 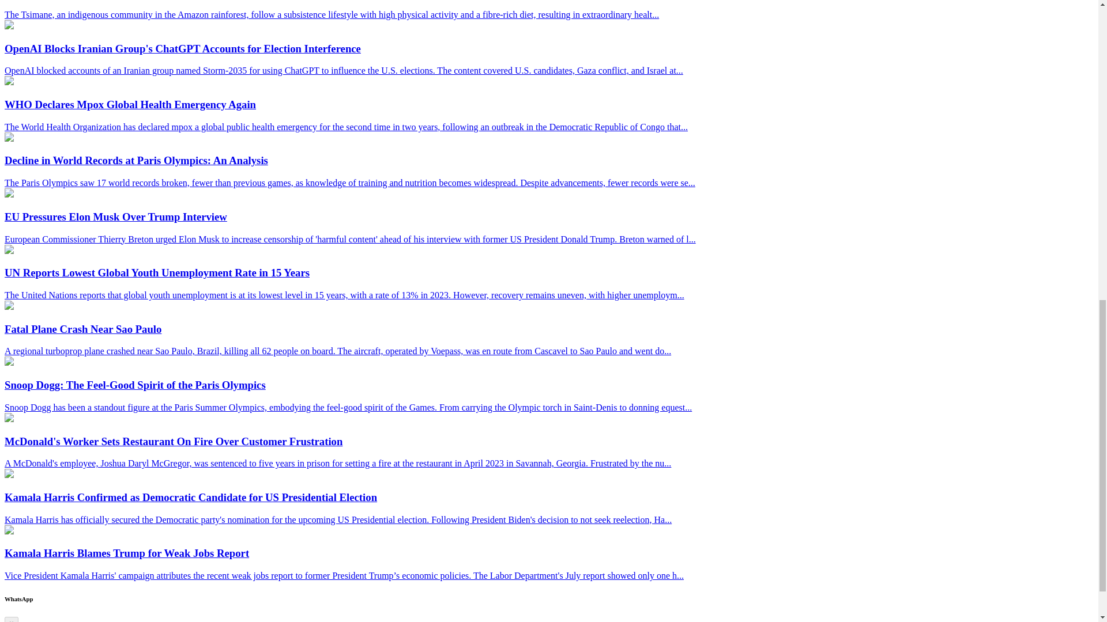 What do you see at coordinates (9, 363) in the screenshot?
I see `Snoop Dogg: The Feel-Good Spirit of the Paris Olympics` at bounding box center [9, 363].